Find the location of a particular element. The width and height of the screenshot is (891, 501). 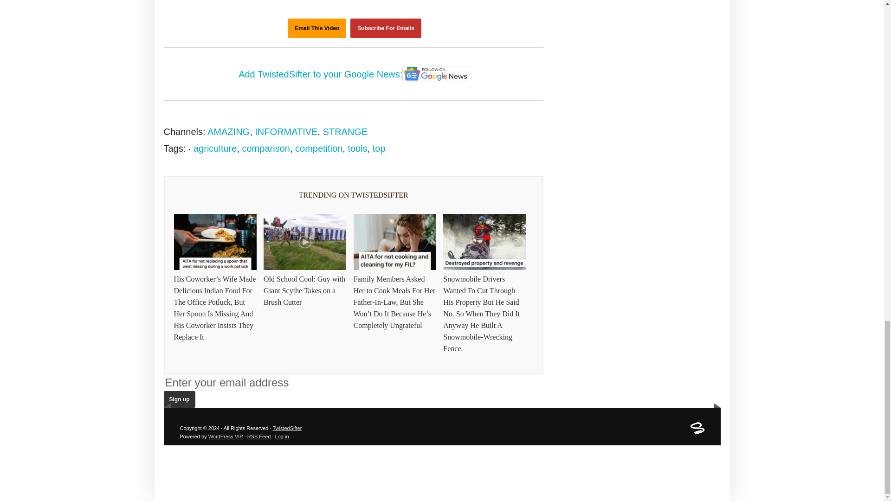

Add TwistedSifter to your Google News: is located at coordinates (354, 75).